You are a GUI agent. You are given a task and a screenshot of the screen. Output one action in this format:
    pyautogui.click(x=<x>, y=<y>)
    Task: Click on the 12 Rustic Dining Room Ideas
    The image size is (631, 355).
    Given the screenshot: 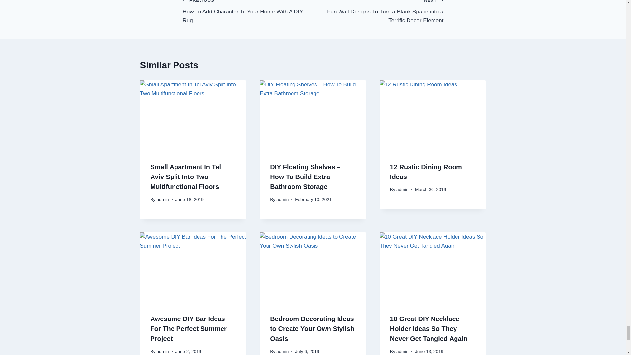 What is the action you would take?
    pyautogui.click(x=163, y=351)
    